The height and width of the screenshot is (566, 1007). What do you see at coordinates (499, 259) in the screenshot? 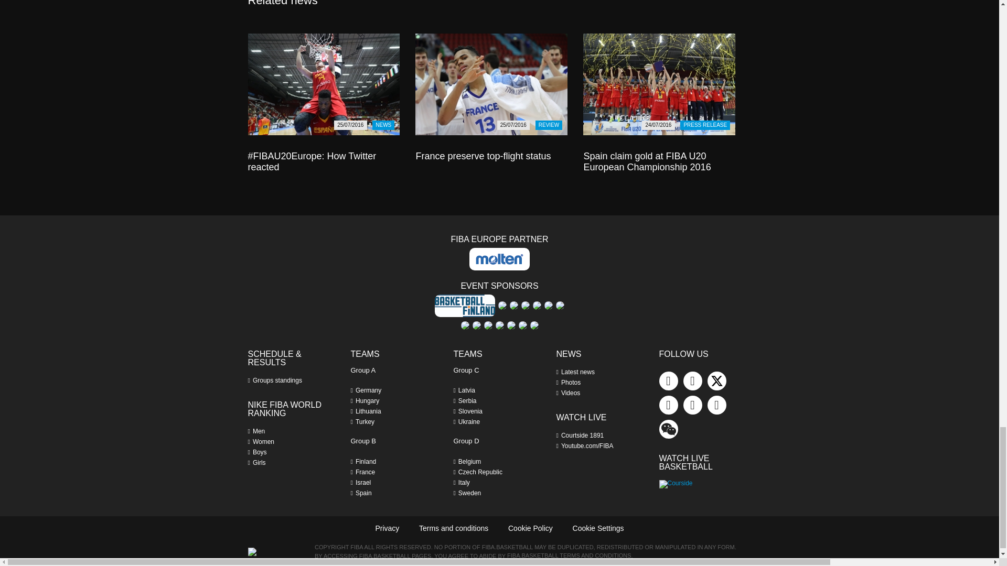
I see `Molten BG5000 Special Website` at bounding box center [499, 259].